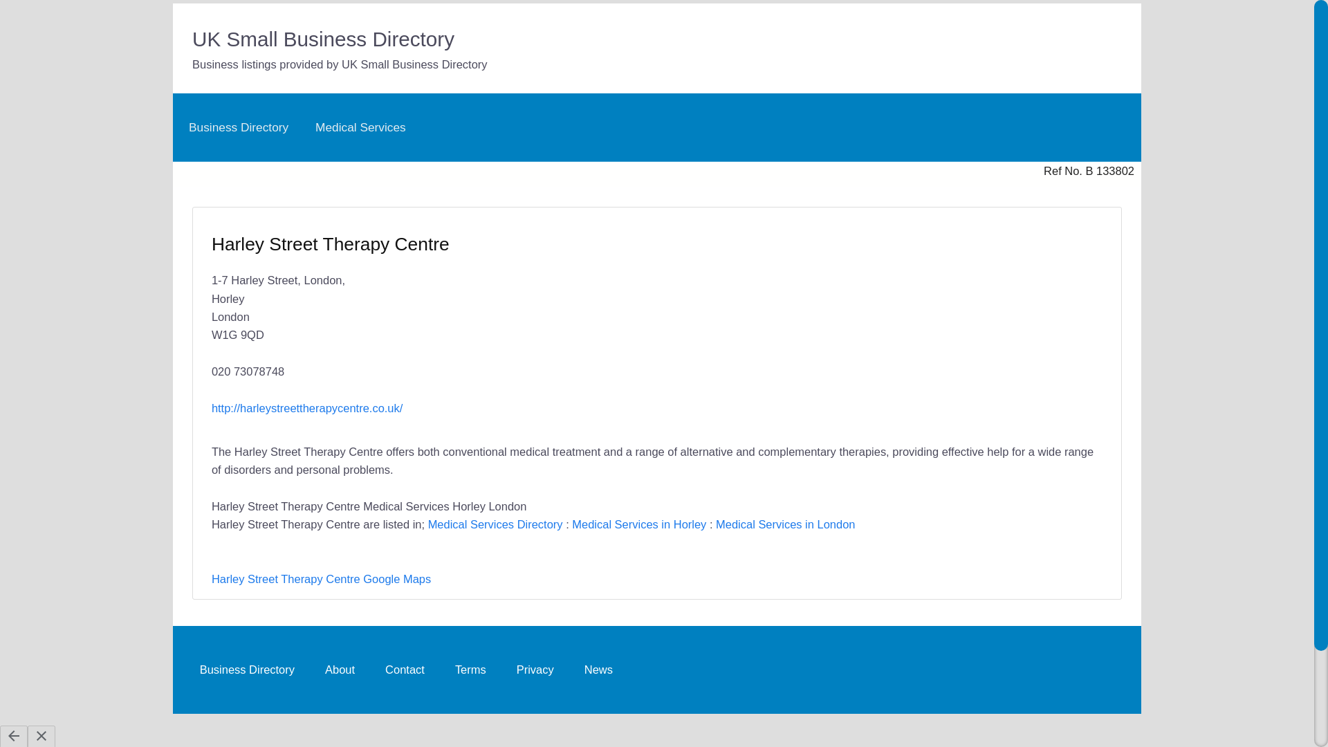 The image size is (1328, 747). Describe the element at coordinates (405, 670) in the screenshot. I see `Contact` at that location.